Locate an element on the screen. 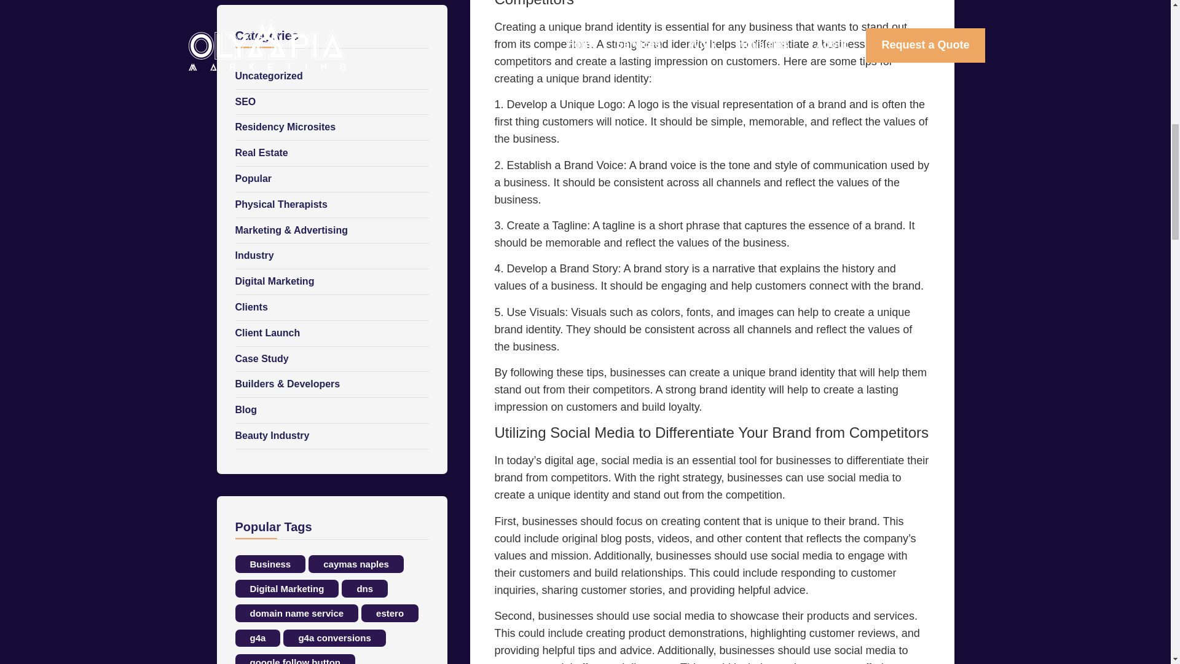  Business is located at coordinates (270, 564).